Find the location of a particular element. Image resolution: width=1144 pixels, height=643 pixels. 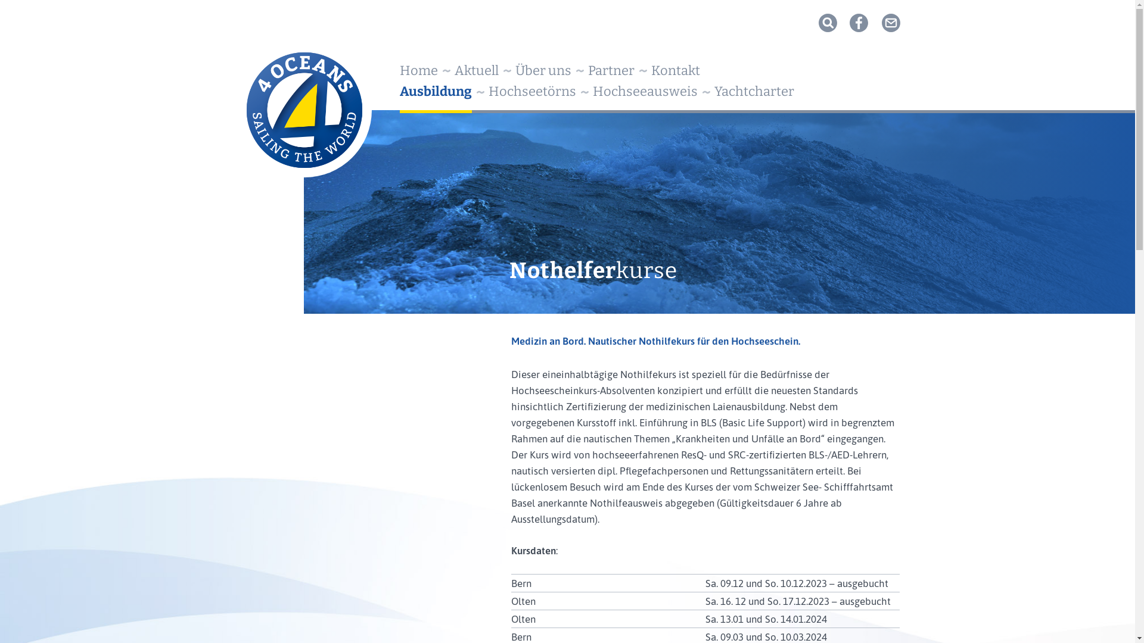

facebook is located at coordinates (859, 23).